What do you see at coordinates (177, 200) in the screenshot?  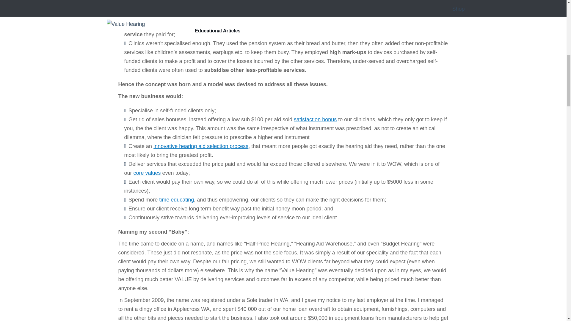 I see `time educating` at bounding box center [177, 200].